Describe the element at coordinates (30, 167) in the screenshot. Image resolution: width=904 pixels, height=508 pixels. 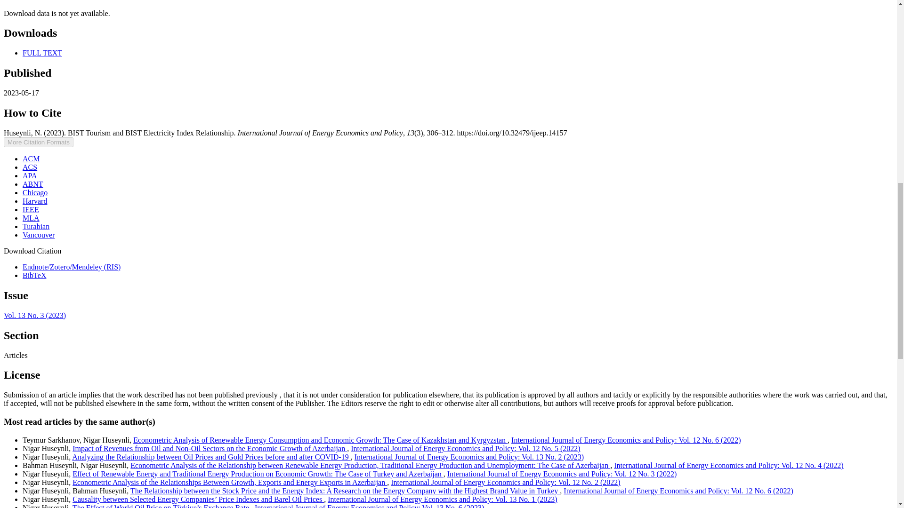
I see `ACS` at that location.